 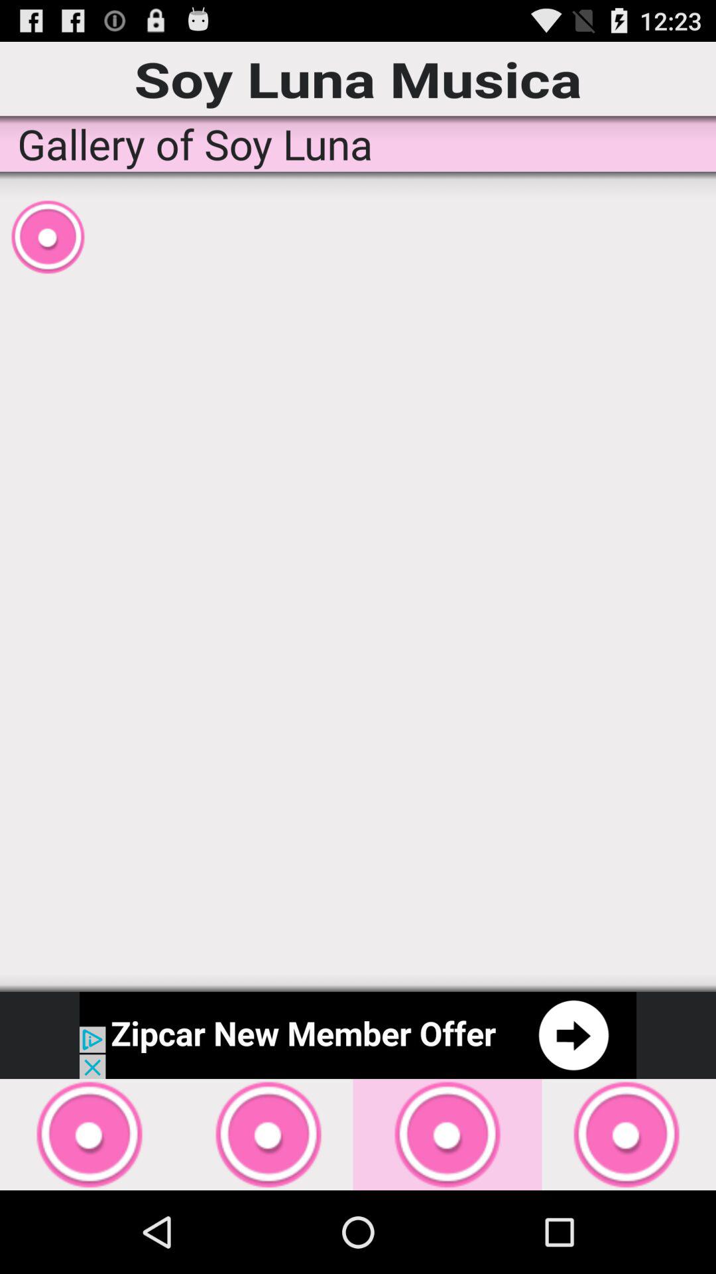 What do you see at coordinates (358, 1035) in the screenshot?
I see `advertisement banner` at bounding box center [358, 1035].